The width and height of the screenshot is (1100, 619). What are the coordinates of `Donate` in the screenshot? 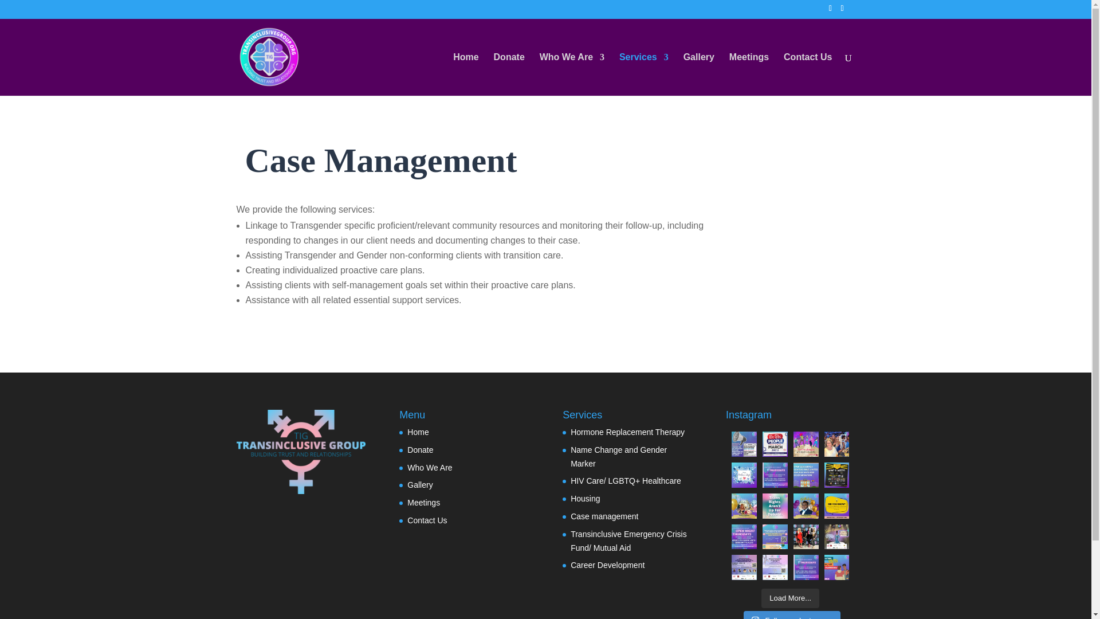 It's located at (509, 73).